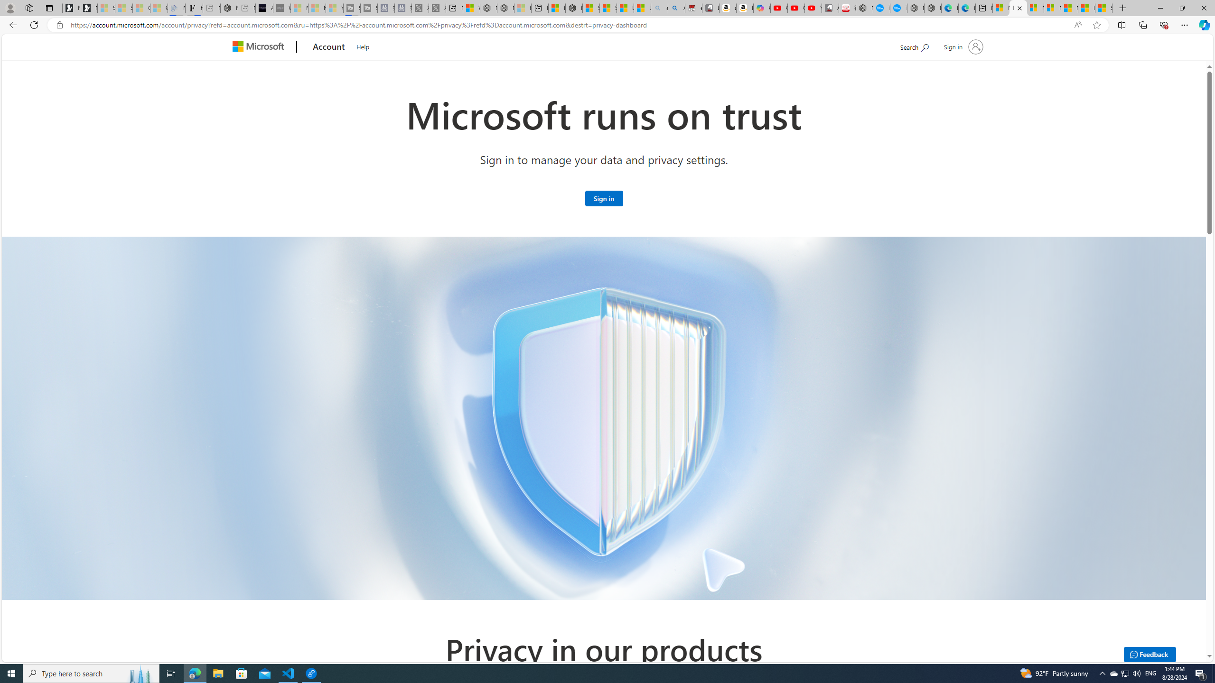 Image resolution: width=1215 pixels, height=683 pixels. What do you see at coordinates (264, 8) in the screenshot?
I see `AI Voice Changer for PC and Mac - Voice.ai` at bounding box center [264, 8].